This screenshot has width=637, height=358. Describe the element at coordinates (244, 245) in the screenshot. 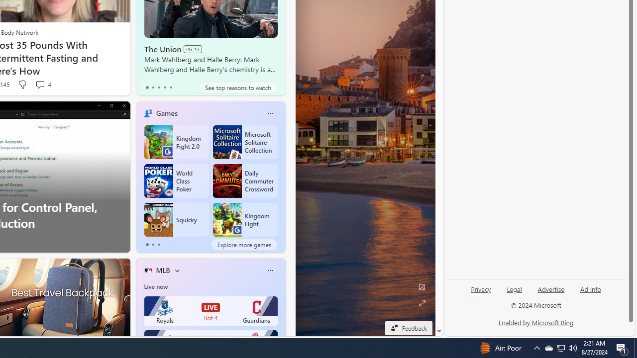

I see `Explore more games` at that location.